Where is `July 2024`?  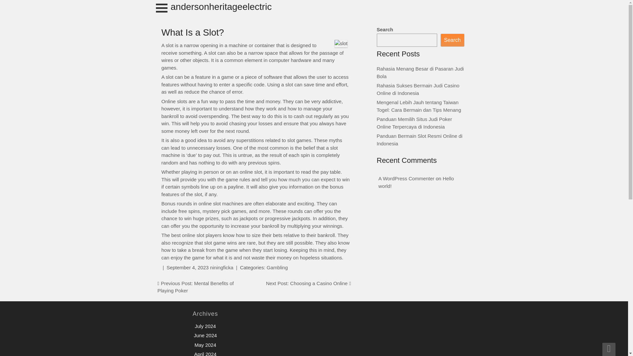 July 2024 is located at coordinates (205, 326).